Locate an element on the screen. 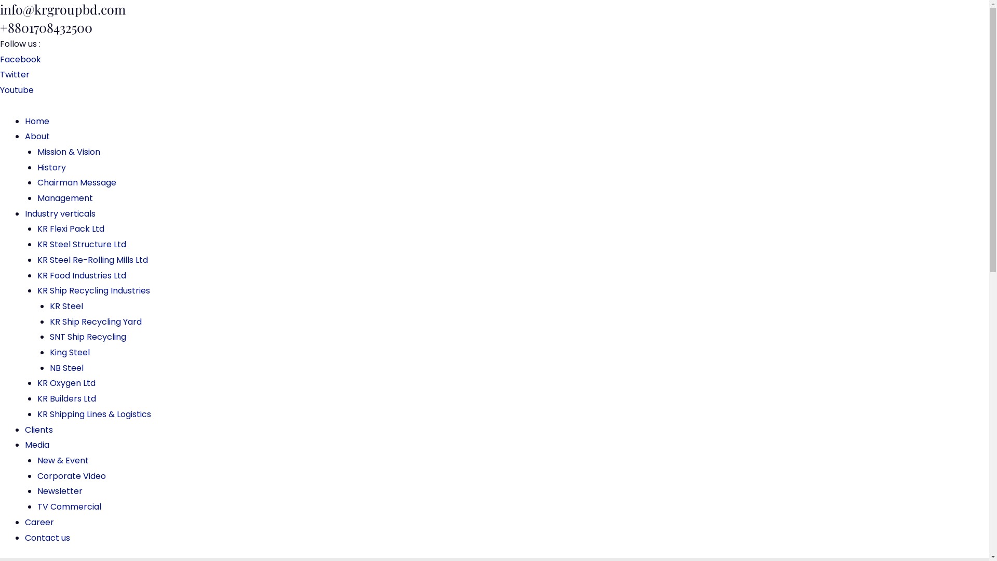 The image size is (997, 561). Home is located at coordinates (37, 122).